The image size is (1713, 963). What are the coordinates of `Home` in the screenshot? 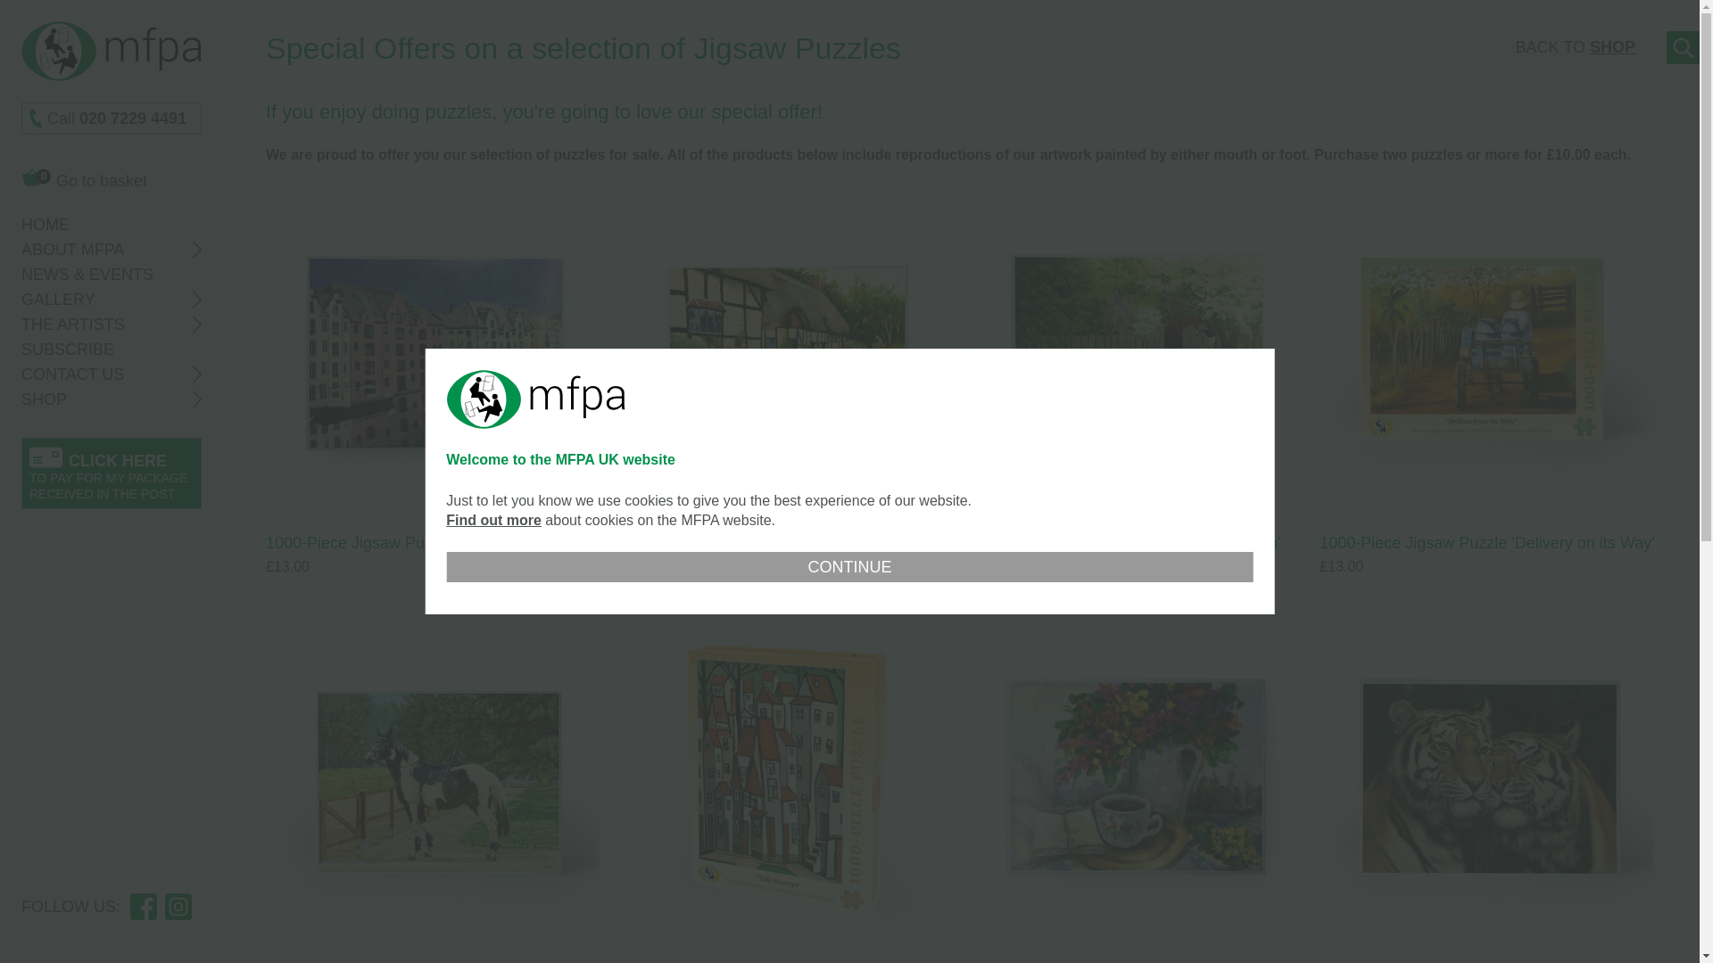 It's located at (121, 249).